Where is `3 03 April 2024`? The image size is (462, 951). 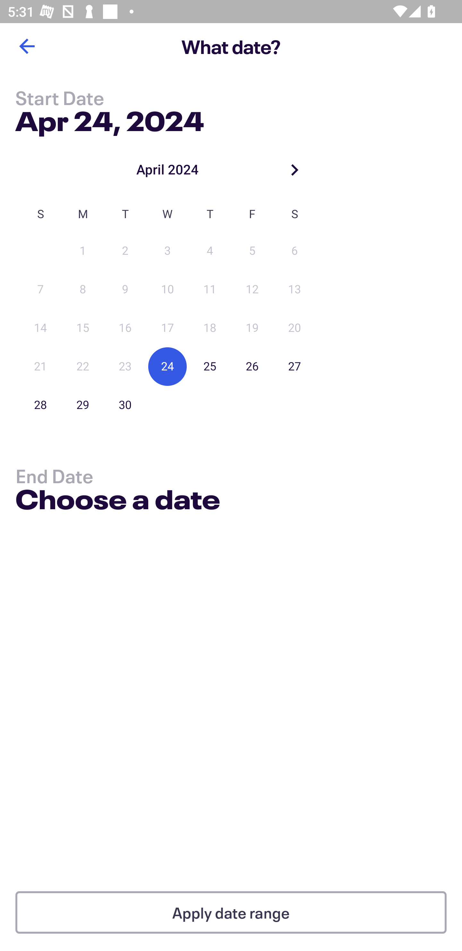 3 03 April 2024 is located at coordinates (167, 251).